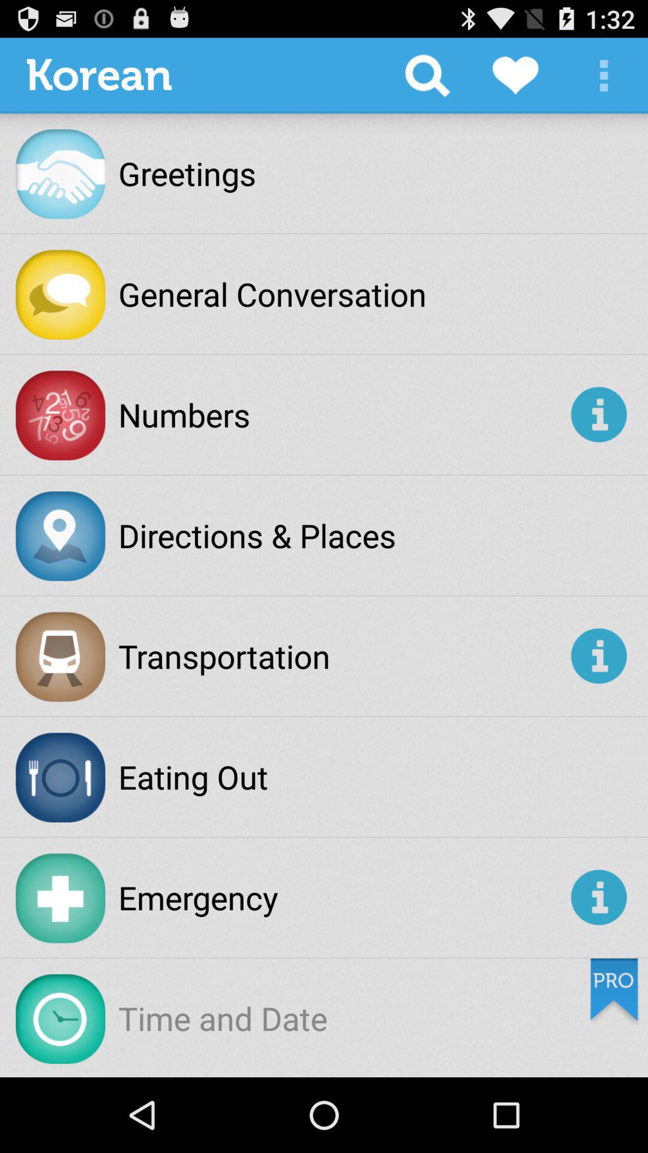  Describe the element at coordinates (342, 897) in the screenshot. I see `turn on emergency` at that location.